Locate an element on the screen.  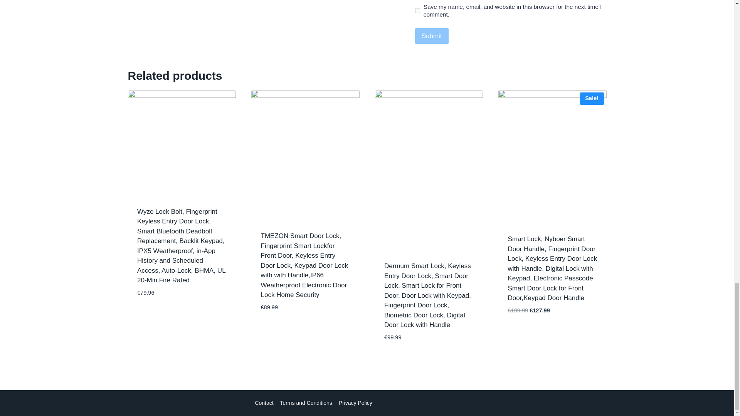
yes is located at coordinates (418, 10).